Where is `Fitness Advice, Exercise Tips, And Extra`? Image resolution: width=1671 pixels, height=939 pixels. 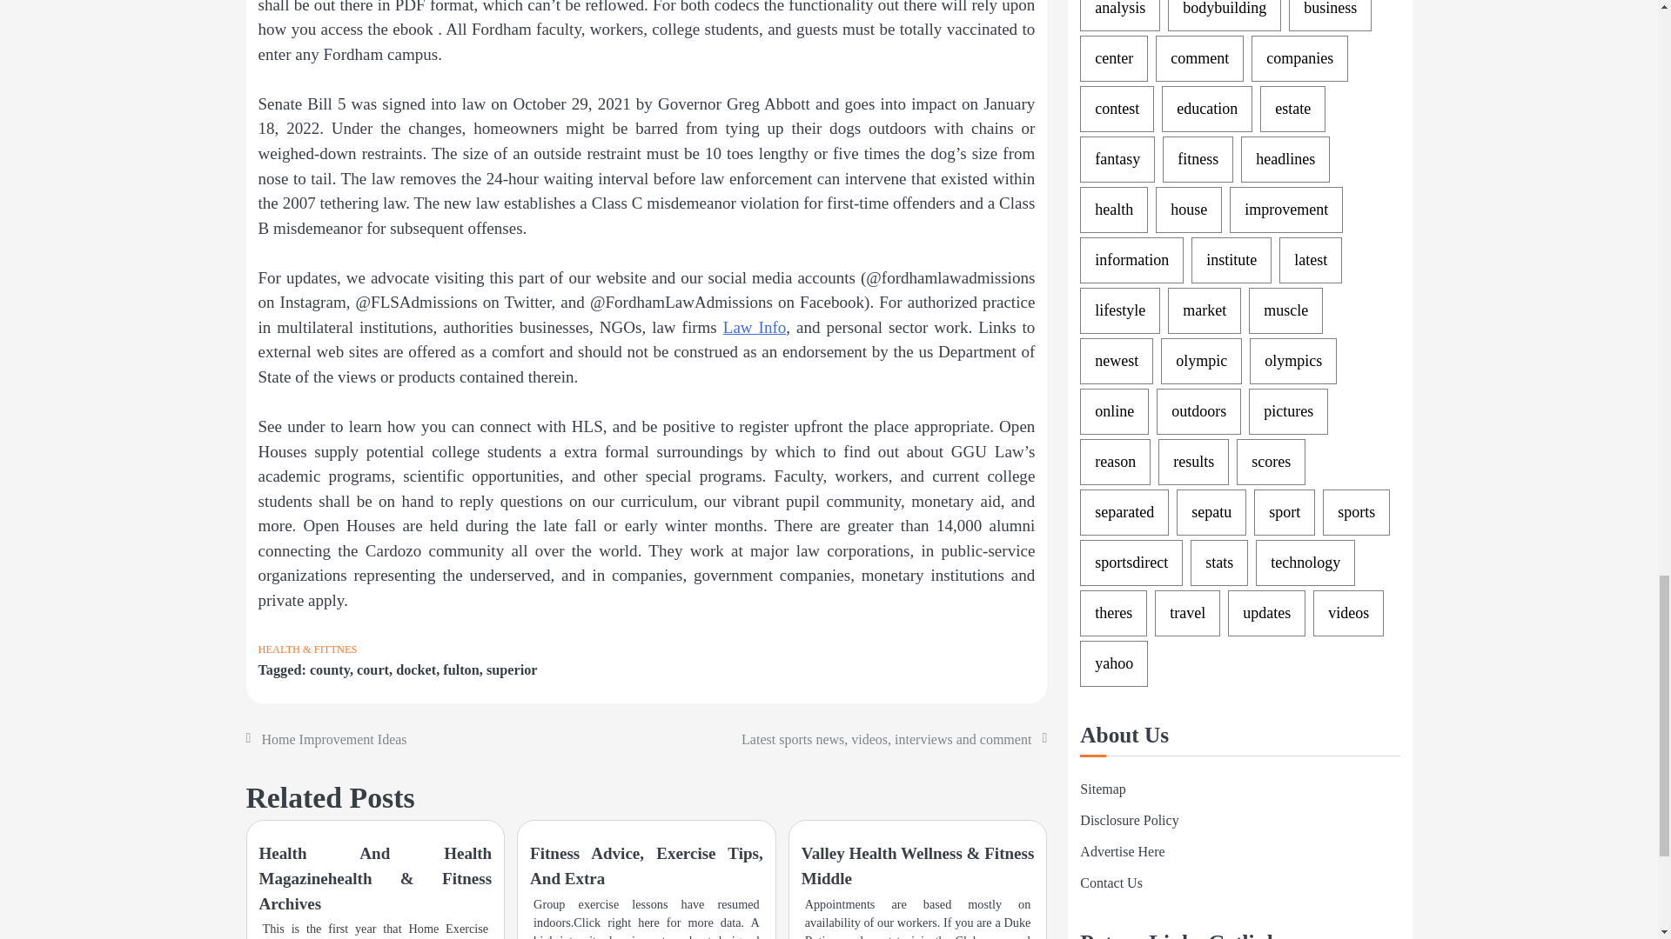 Fitness Advice, Exercise Tips, And Extra is located at coordinates (646, 865).